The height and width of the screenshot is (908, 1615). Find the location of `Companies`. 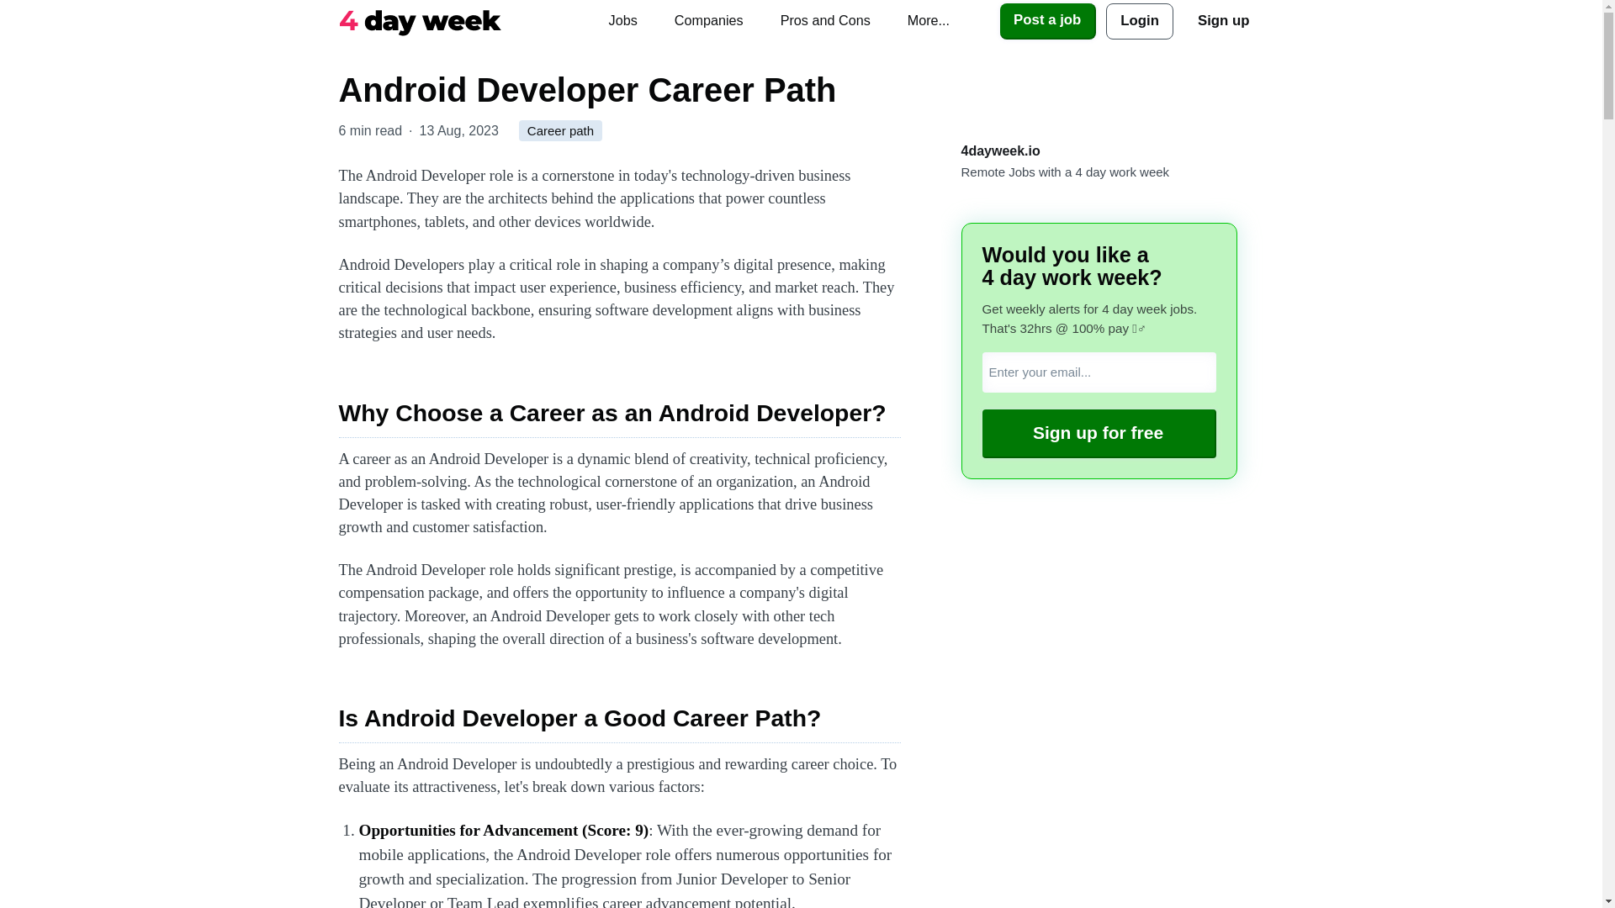

Companies is located at coordinates (708, 20).